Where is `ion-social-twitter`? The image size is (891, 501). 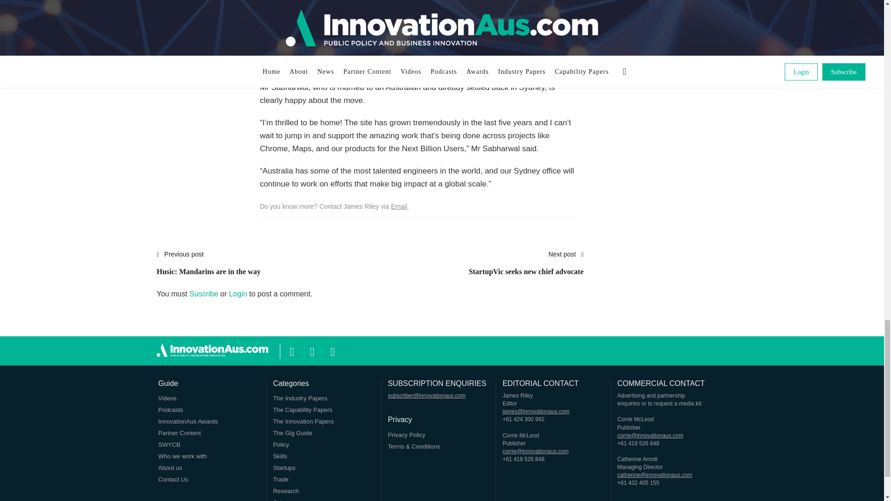
ion-social-twitter is located at coordinates (238, 294).